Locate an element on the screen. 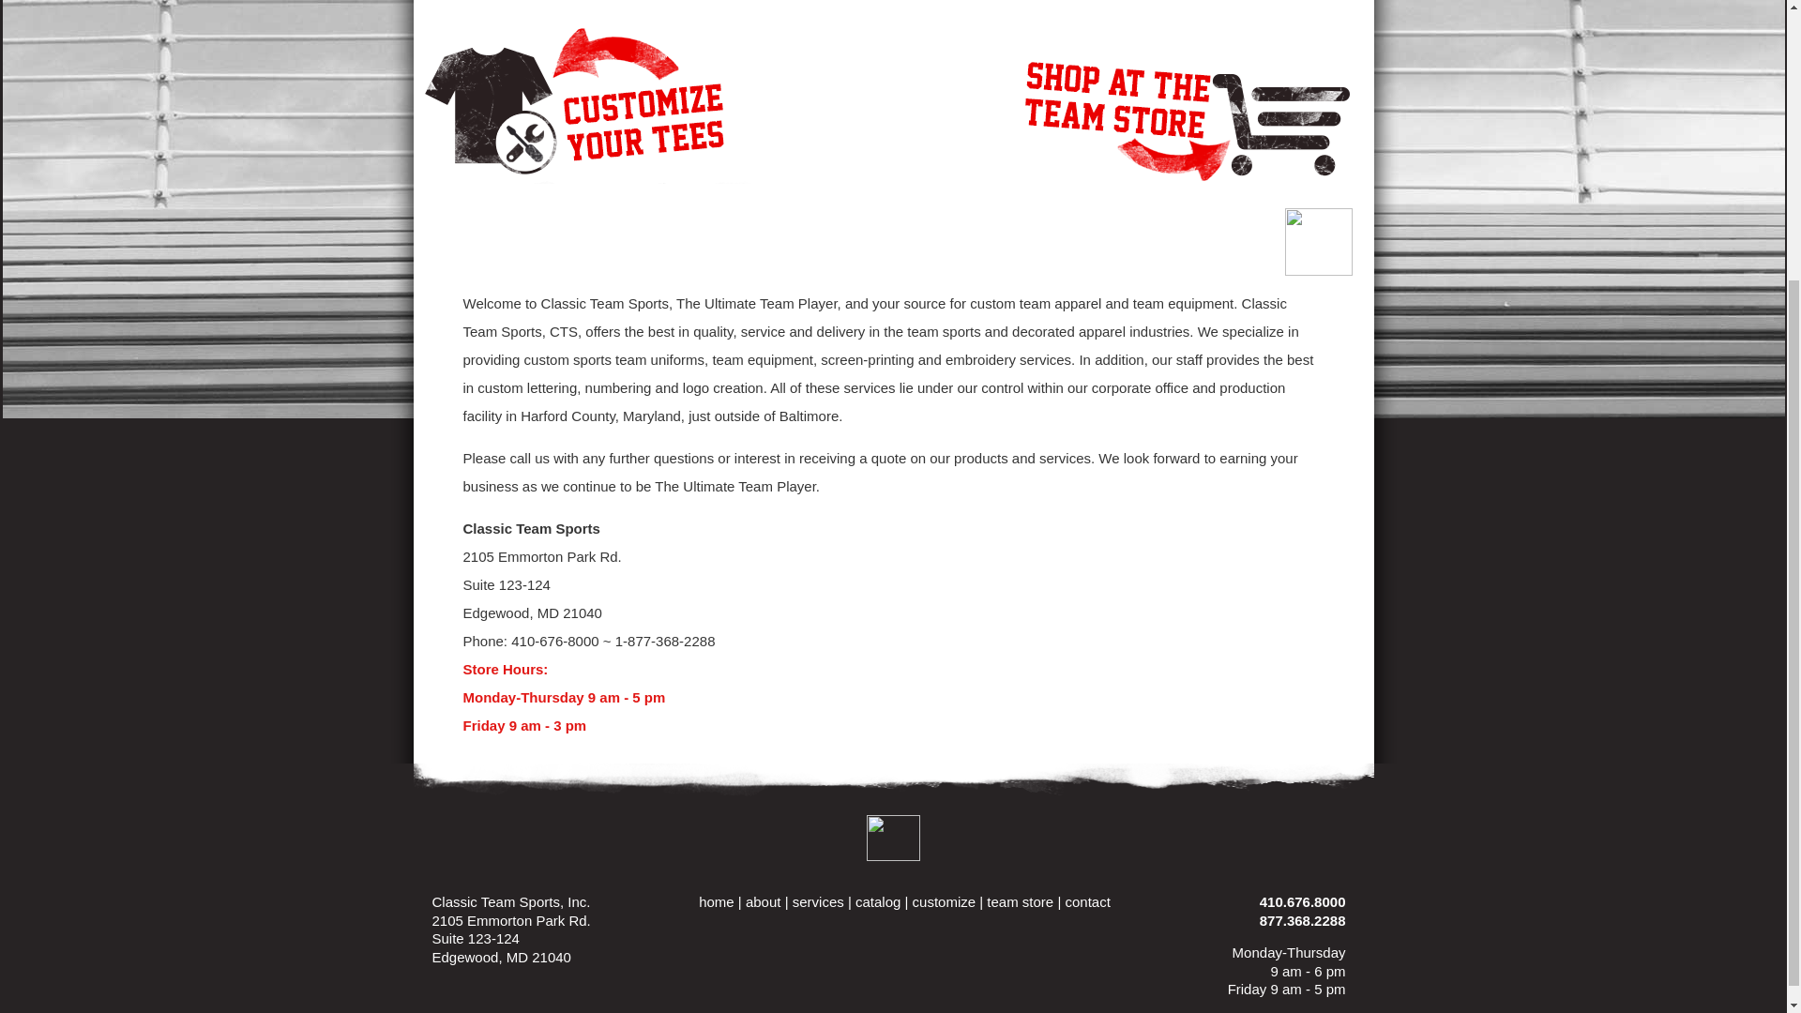 The width and height of the screenshot is (1801, 1013). about is located at coordinates (764, 900).